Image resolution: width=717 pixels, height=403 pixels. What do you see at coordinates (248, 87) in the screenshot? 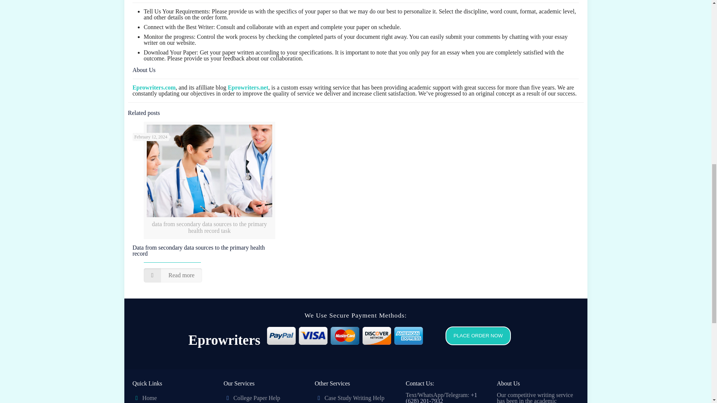
I see `Eprowriters.net` at bounding box center [248, 87].